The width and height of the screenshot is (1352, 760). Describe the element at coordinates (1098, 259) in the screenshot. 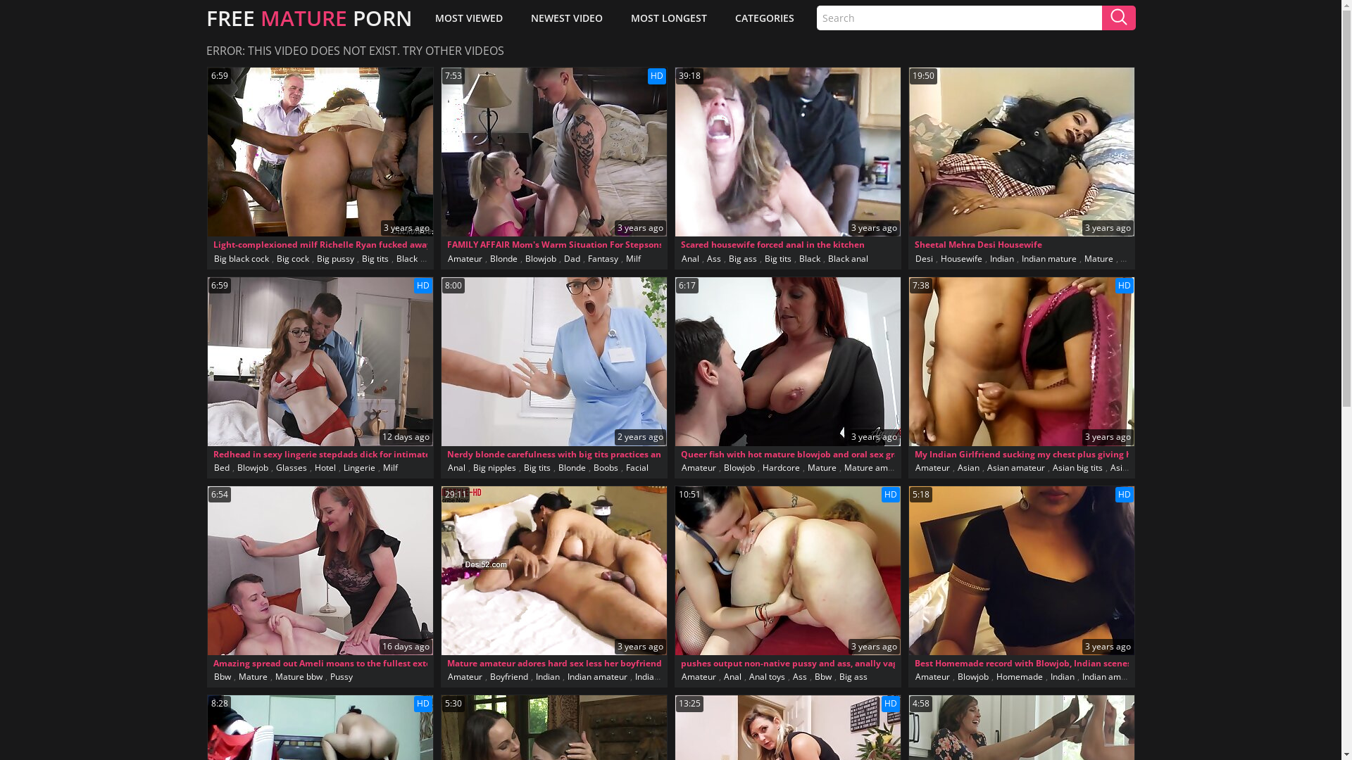

I see `Mature` at that location.